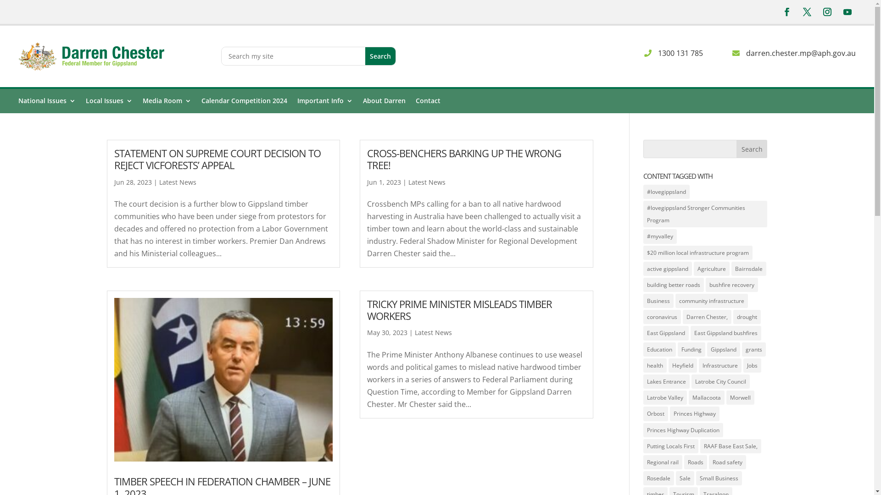  Describe the element at coordinates (380, 56) in the screenshot. I see `Search` at that location.